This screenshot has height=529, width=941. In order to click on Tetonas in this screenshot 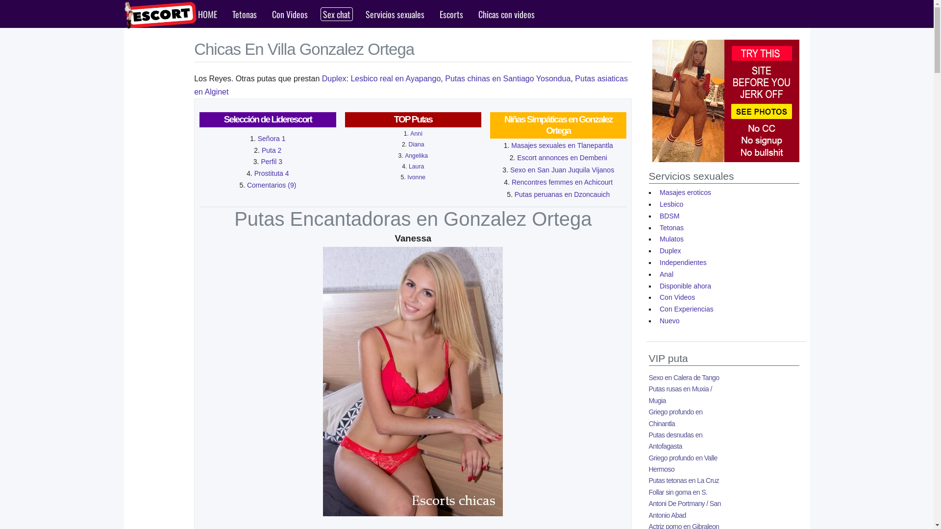, I will do `click(245, 14)`.